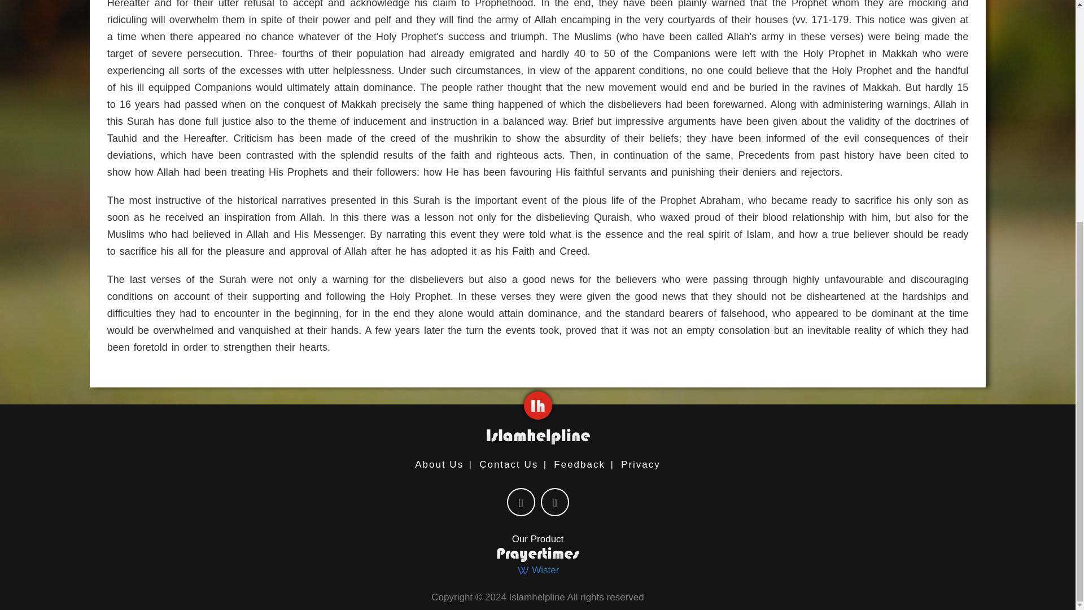 Image resolution: width=1084 pixels, height=610 pixels. Describe the element at coordinates (508, 464) in the screenshot. I see `Contact Us` at that location.